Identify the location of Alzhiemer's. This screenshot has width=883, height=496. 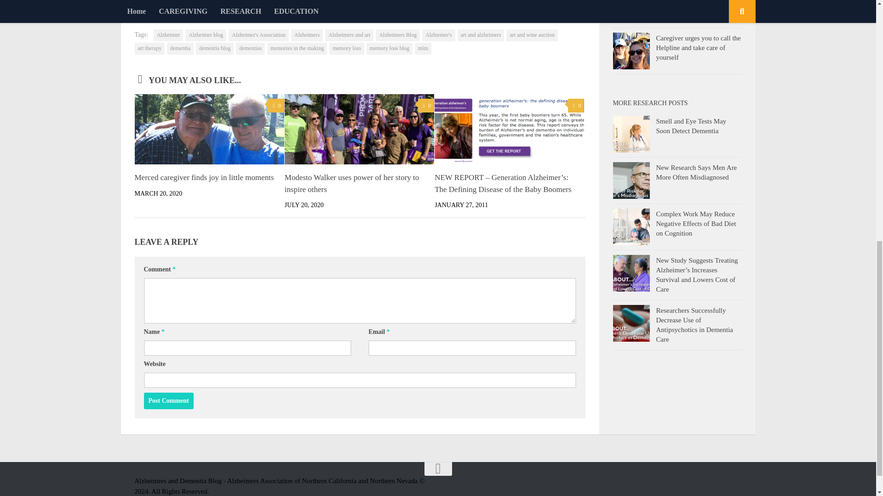
(438, 35).